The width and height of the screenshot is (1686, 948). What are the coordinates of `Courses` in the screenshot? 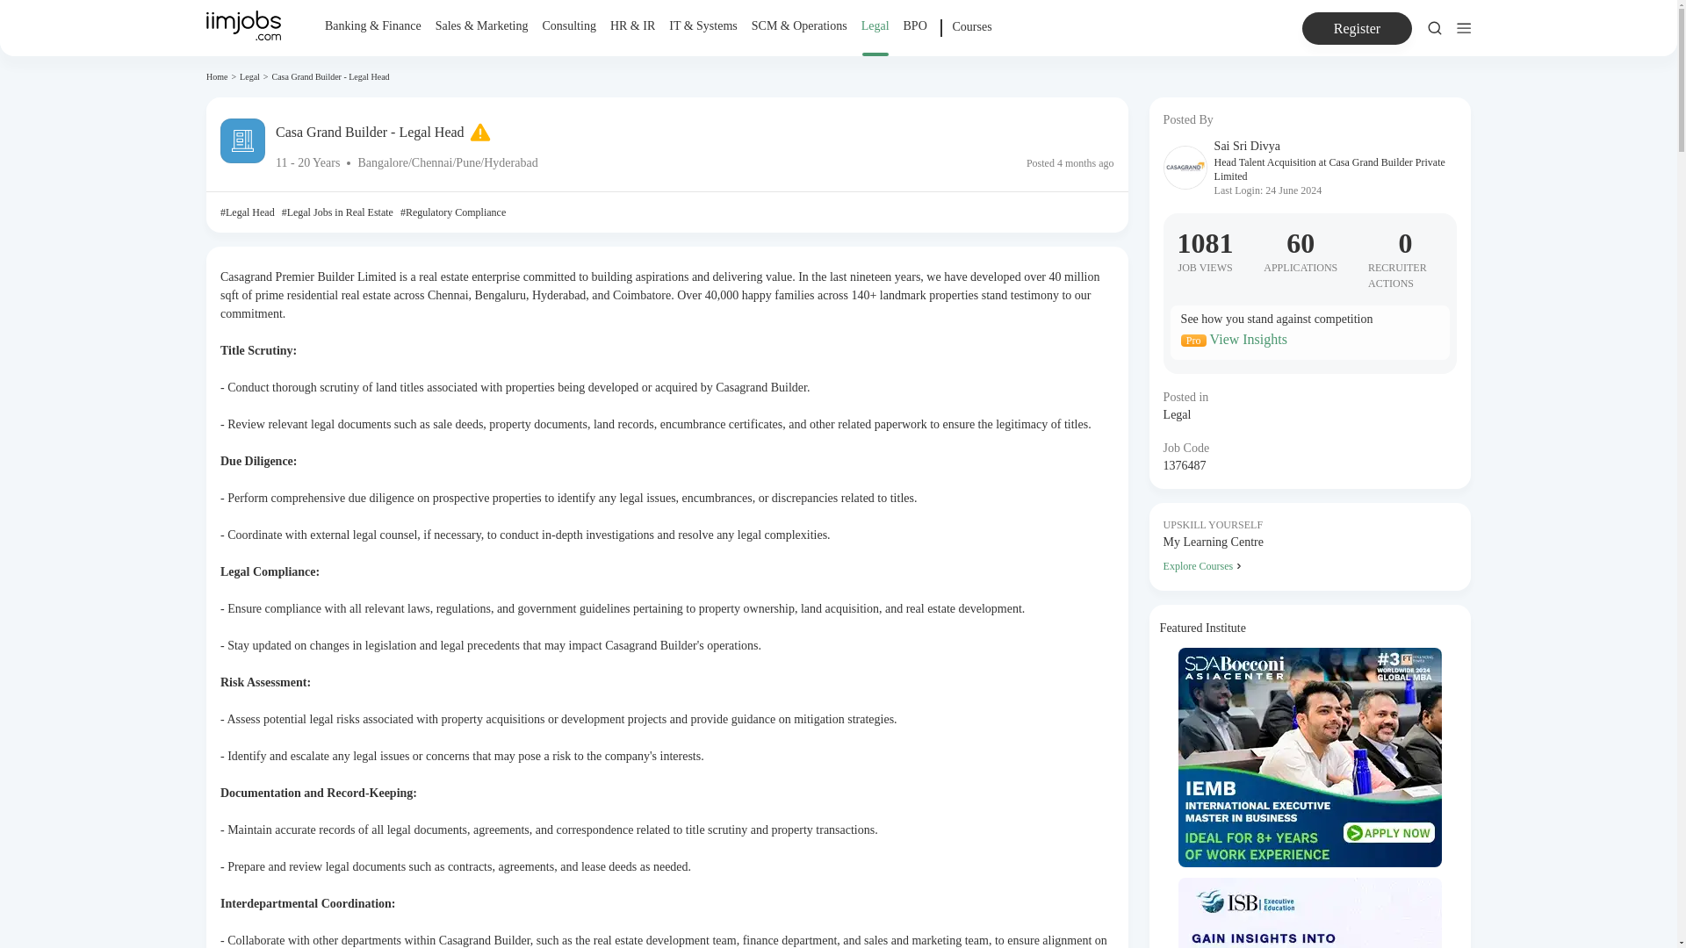 It's located at (972, 37).